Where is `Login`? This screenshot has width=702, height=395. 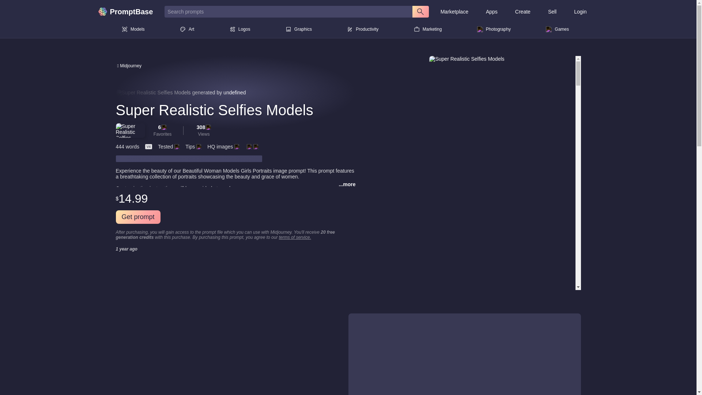 Login is located at coordinates (580, 12).